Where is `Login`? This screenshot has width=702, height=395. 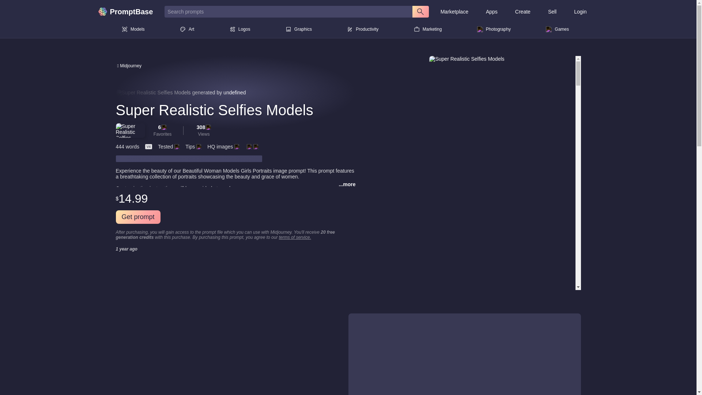 Login is located at coordinates (580, 12).